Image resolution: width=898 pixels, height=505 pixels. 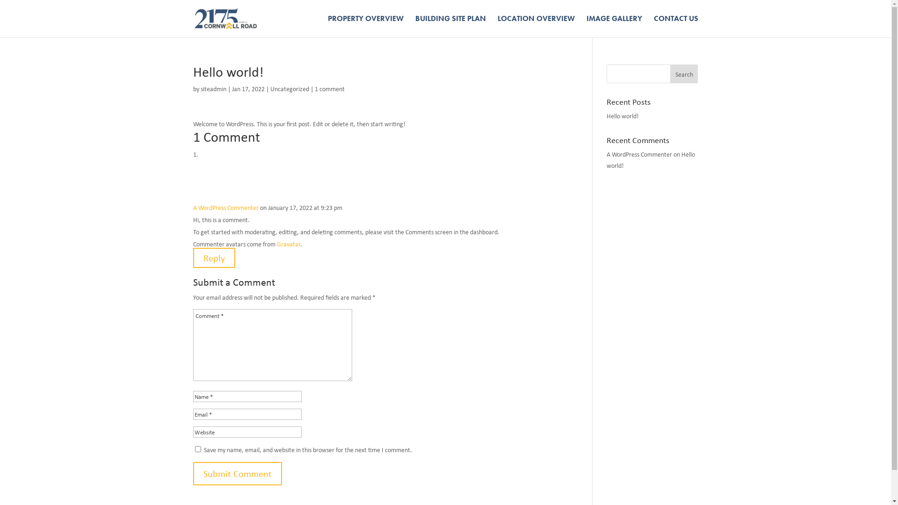 What do you see at coordinates (225, 208) in the screenshot?
I see `A WordPress Commenter` at bounding box center [225, 208].